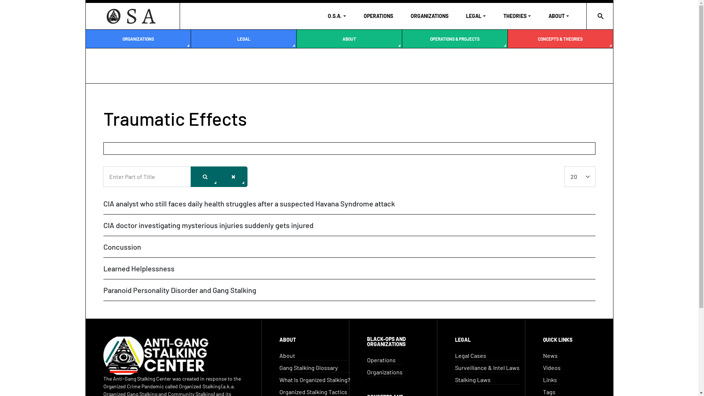 The width and height of the screenshot is (704, 396). I want to click on Stalking Laws, so click(487, 380).